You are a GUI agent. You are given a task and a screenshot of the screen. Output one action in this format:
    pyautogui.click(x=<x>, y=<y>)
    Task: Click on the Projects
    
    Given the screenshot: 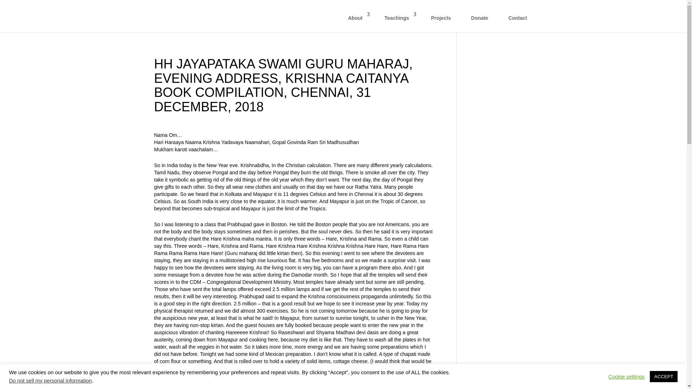 What is the action you would take?
    pyautogui.click(x=440, y=22)
    